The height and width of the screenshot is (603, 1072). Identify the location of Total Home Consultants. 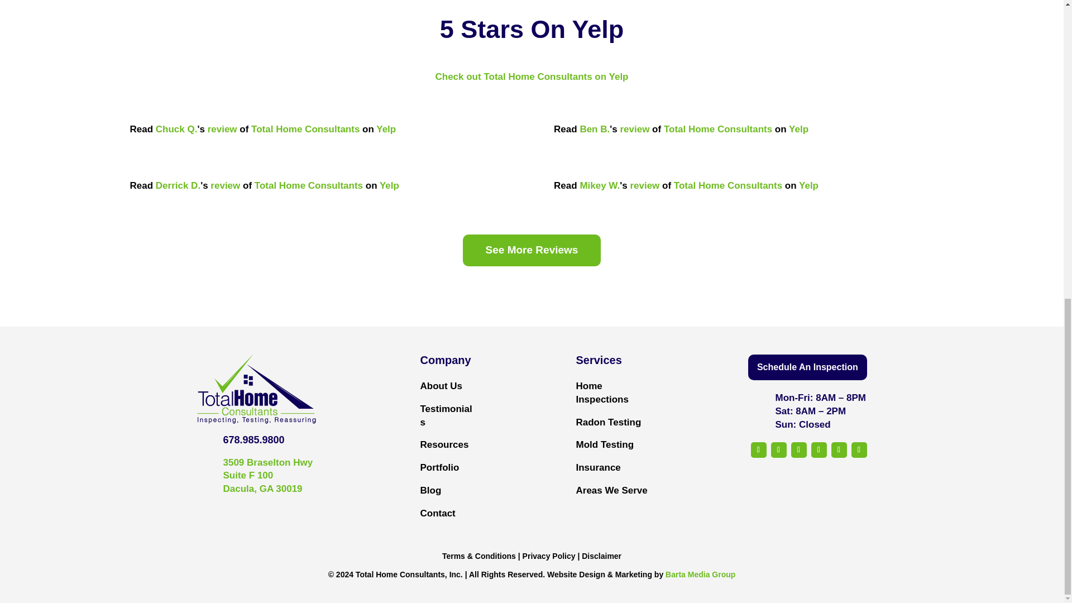
(305, 129).